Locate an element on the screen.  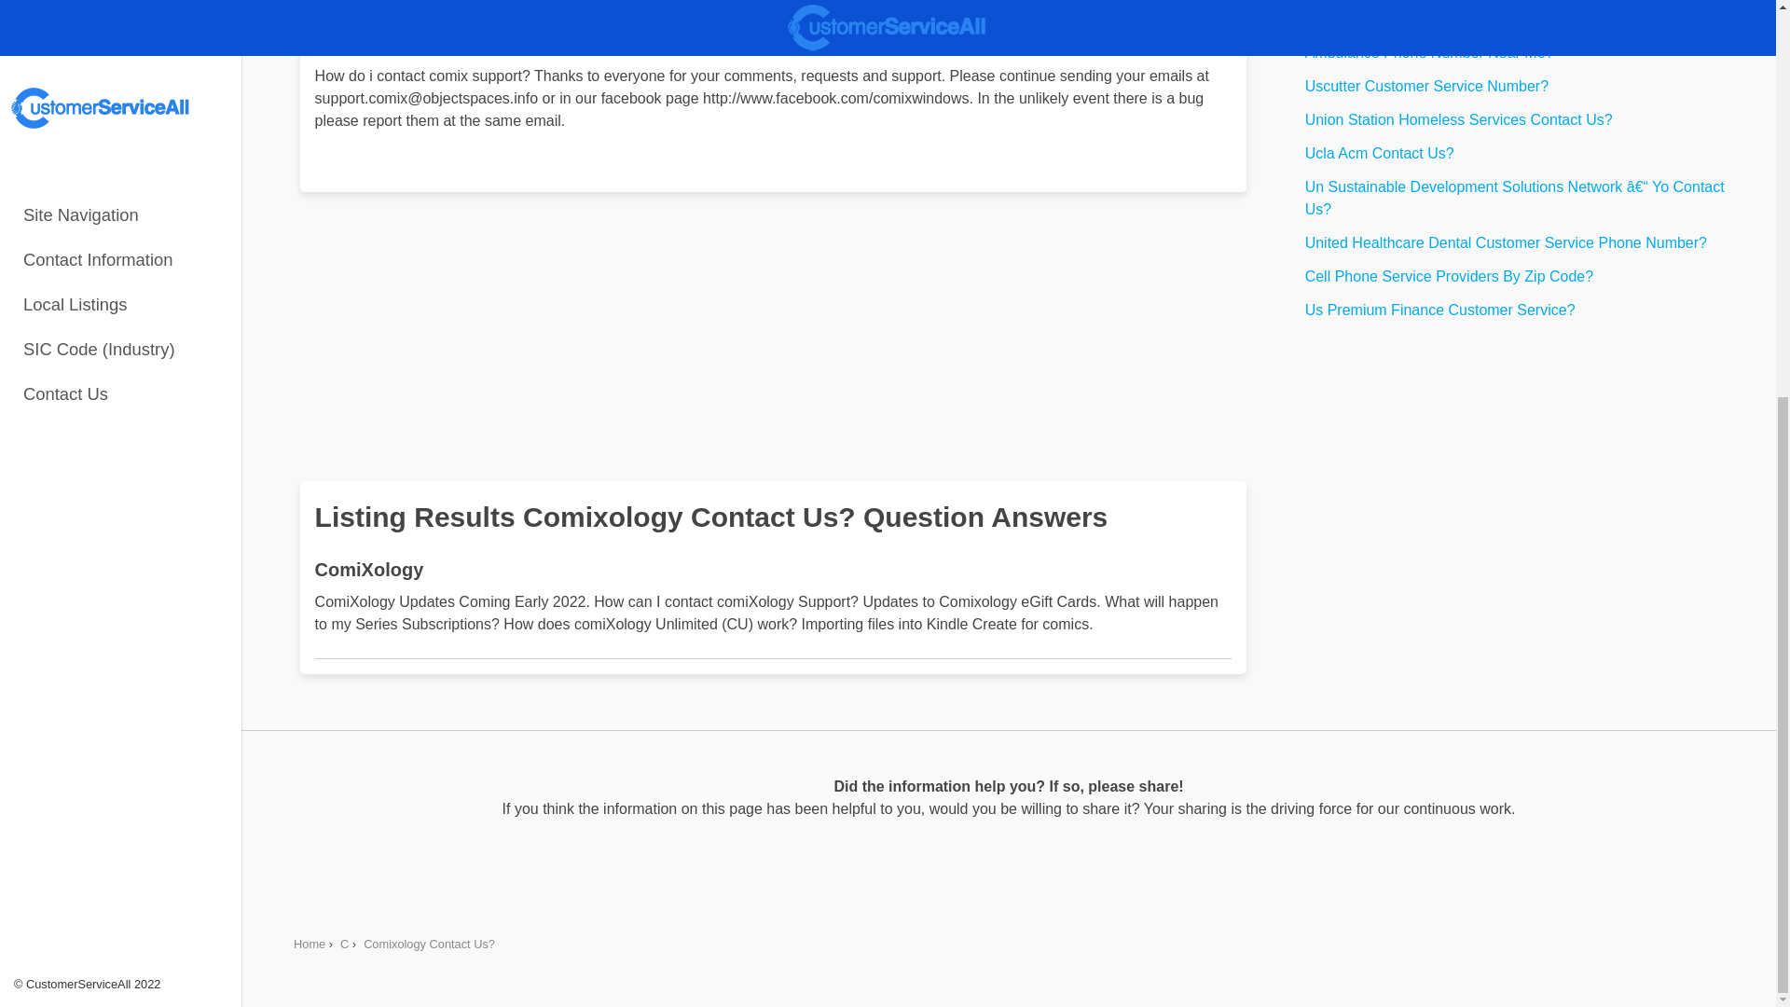
United Healthcare Dental Customer Service Phone Number? is located at coordinates (1523, 242).